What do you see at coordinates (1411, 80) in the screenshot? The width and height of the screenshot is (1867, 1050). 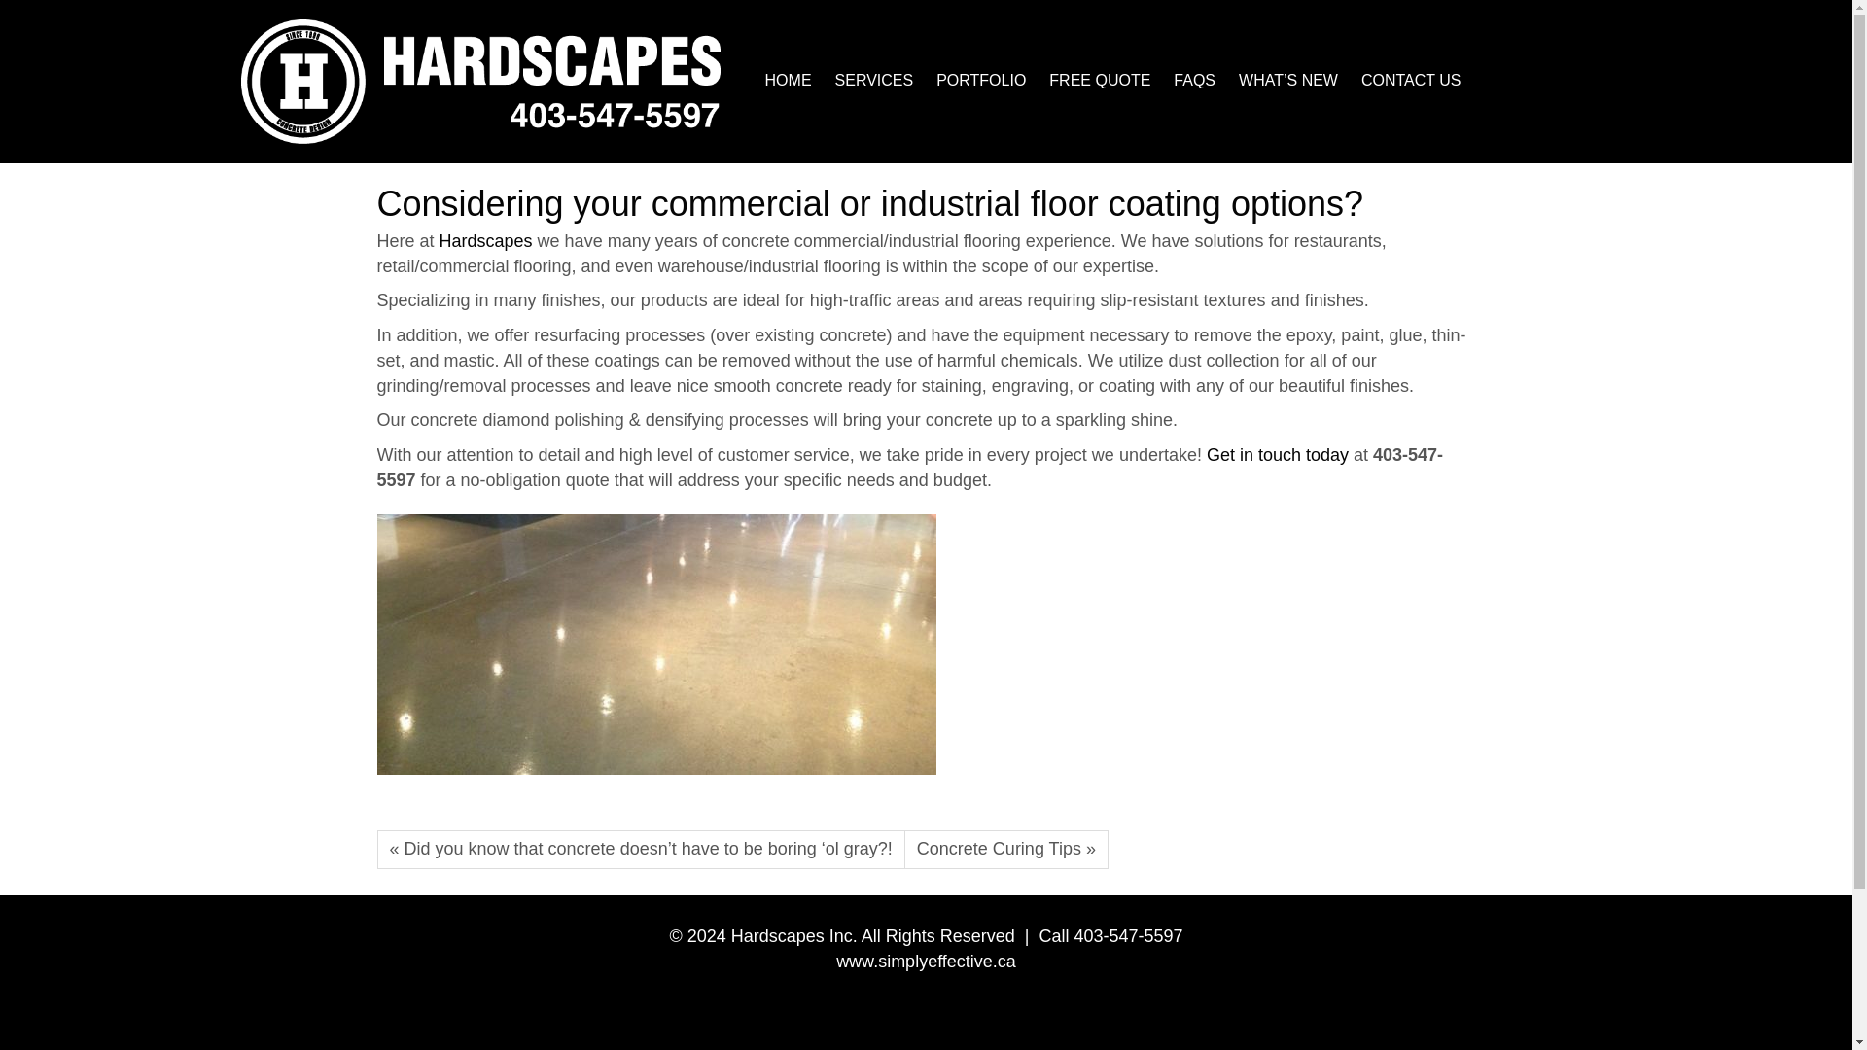 I see `CONTACT US` at bounding box center [1411, 80].